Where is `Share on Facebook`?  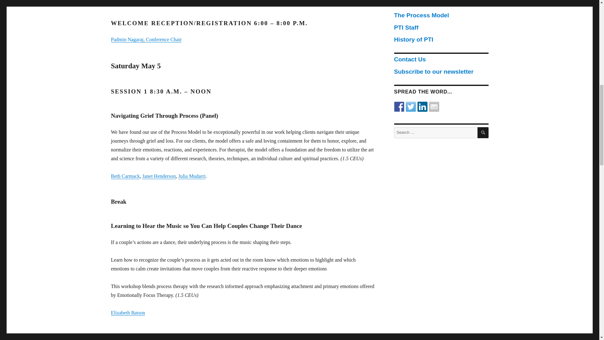
Share on Facebook is located at coordinates (399, 106).